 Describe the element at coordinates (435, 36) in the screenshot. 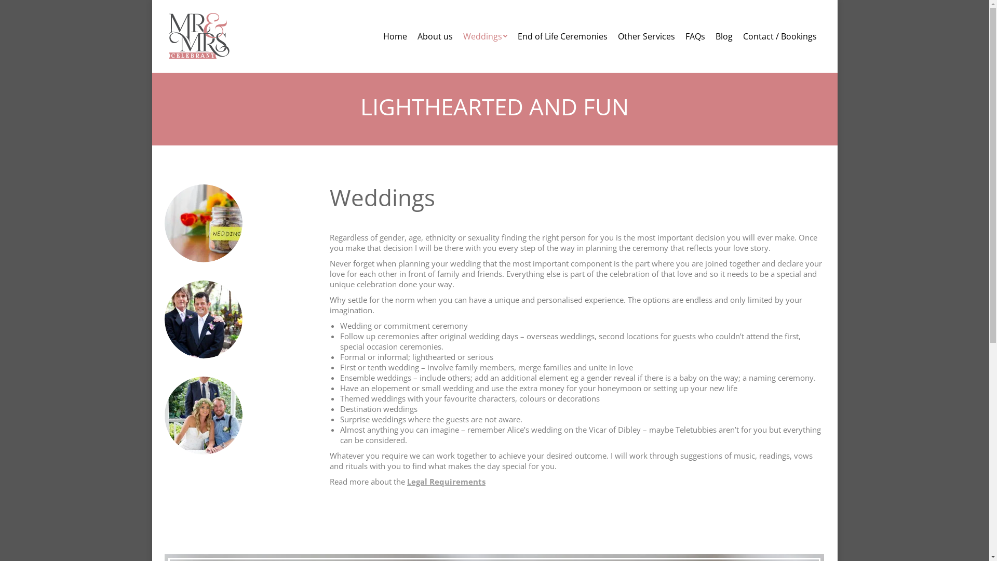

I see `About us` at that location.